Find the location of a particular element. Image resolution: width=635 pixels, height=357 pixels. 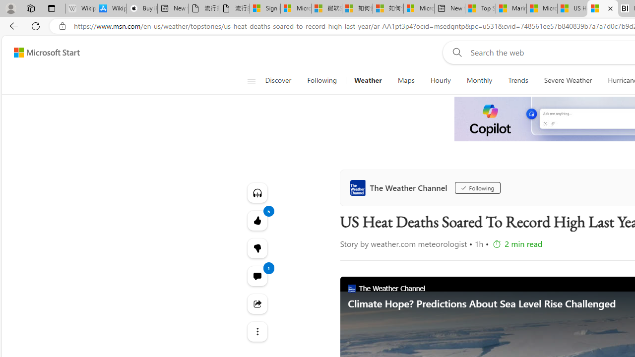

Wikipedia - Sleeping is located at coordinates (80, 9).